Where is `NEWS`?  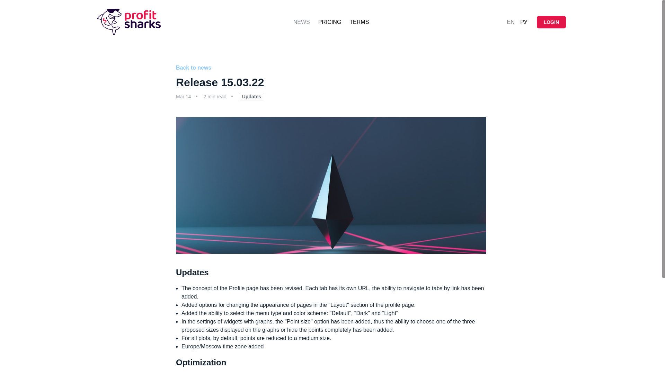 NEWS is located at coordinates (301, 22).